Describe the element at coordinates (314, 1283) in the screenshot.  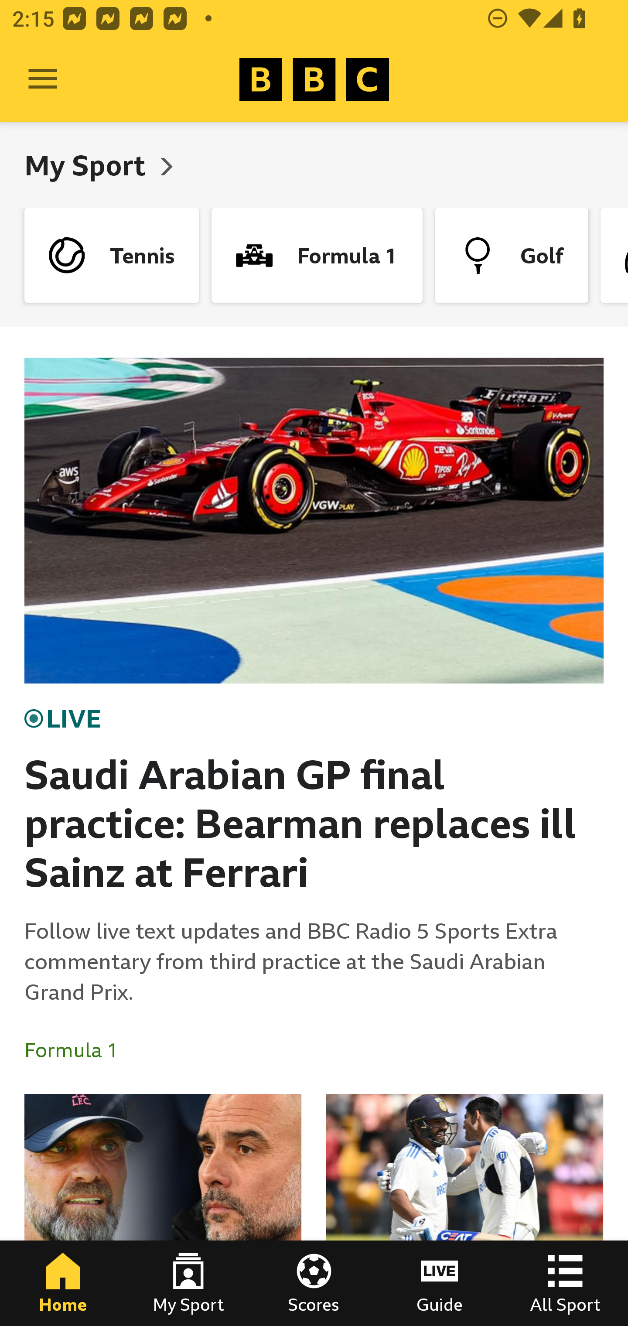
I see `Scores` at that location.